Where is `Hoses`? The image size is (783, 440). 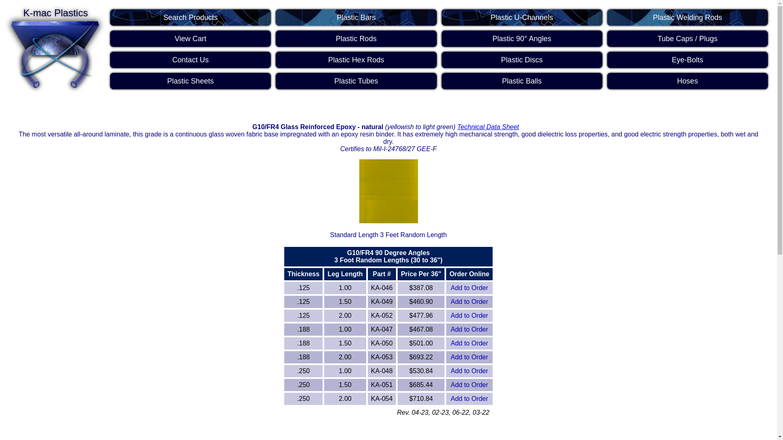 Hoses is located at coordinates (688, 81).